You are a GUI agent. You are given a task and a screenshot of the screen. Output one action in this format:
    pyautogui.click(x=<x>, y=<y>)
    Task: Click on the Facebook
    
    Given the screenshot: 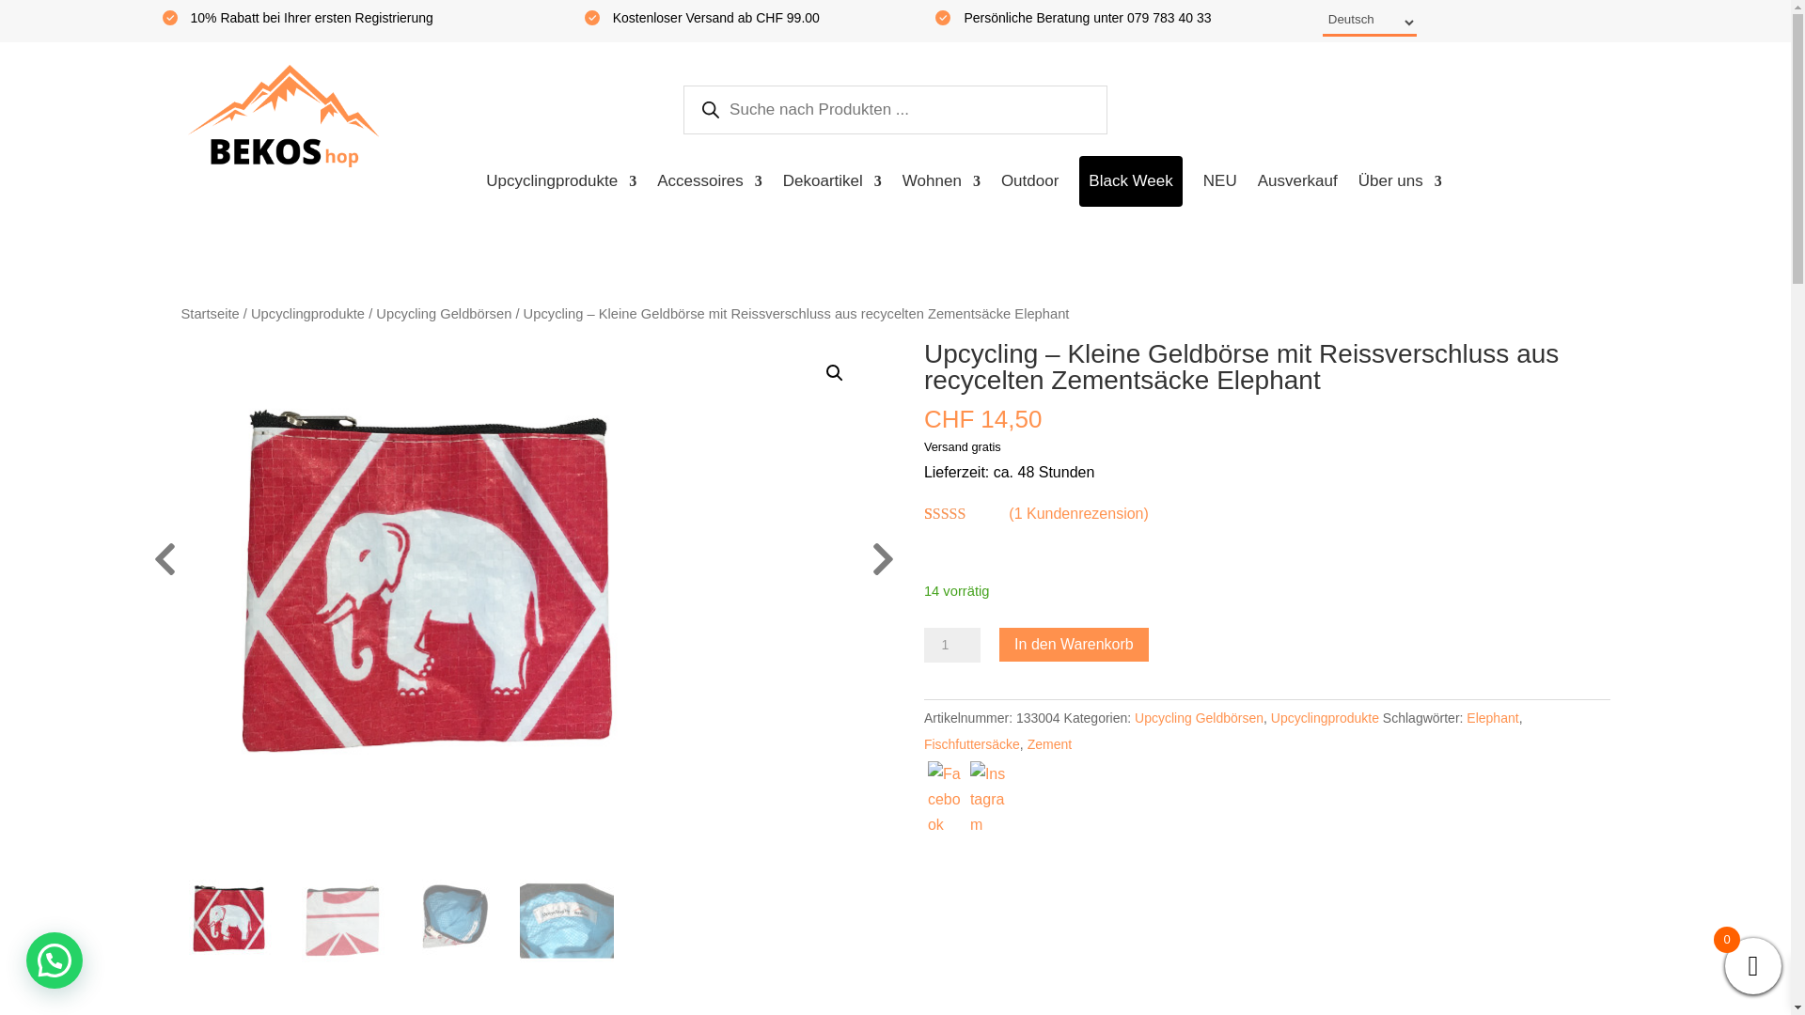 What is the action you would take?
    pyautogui.click(x=947, y=800)
    